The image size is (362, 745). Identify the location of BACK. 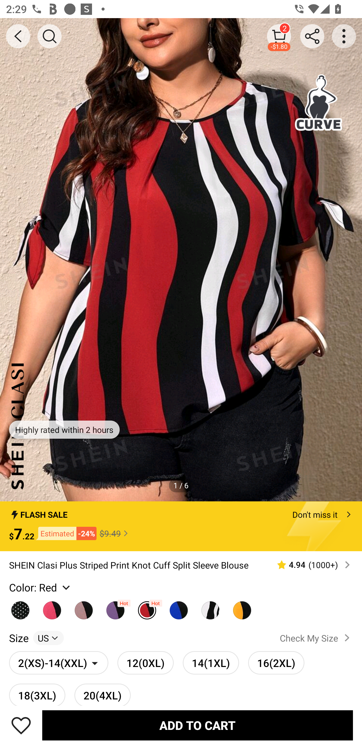
(18, 36).